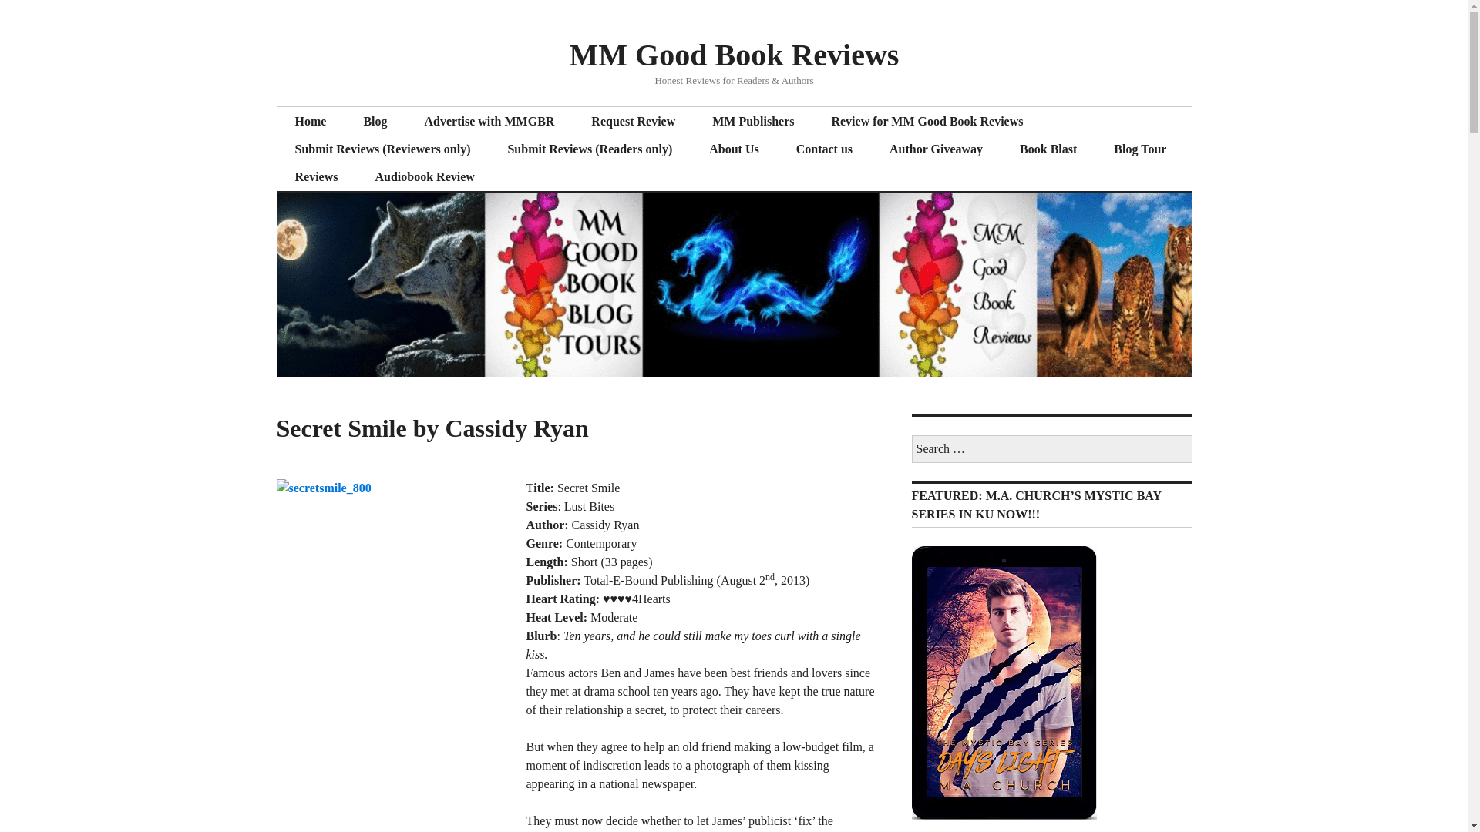 This screenshot has width=1480, height=832. Describe the element at coordinates (927, 122) in the screenshot. I see `Review for MM Good Book Reviews` at that location.